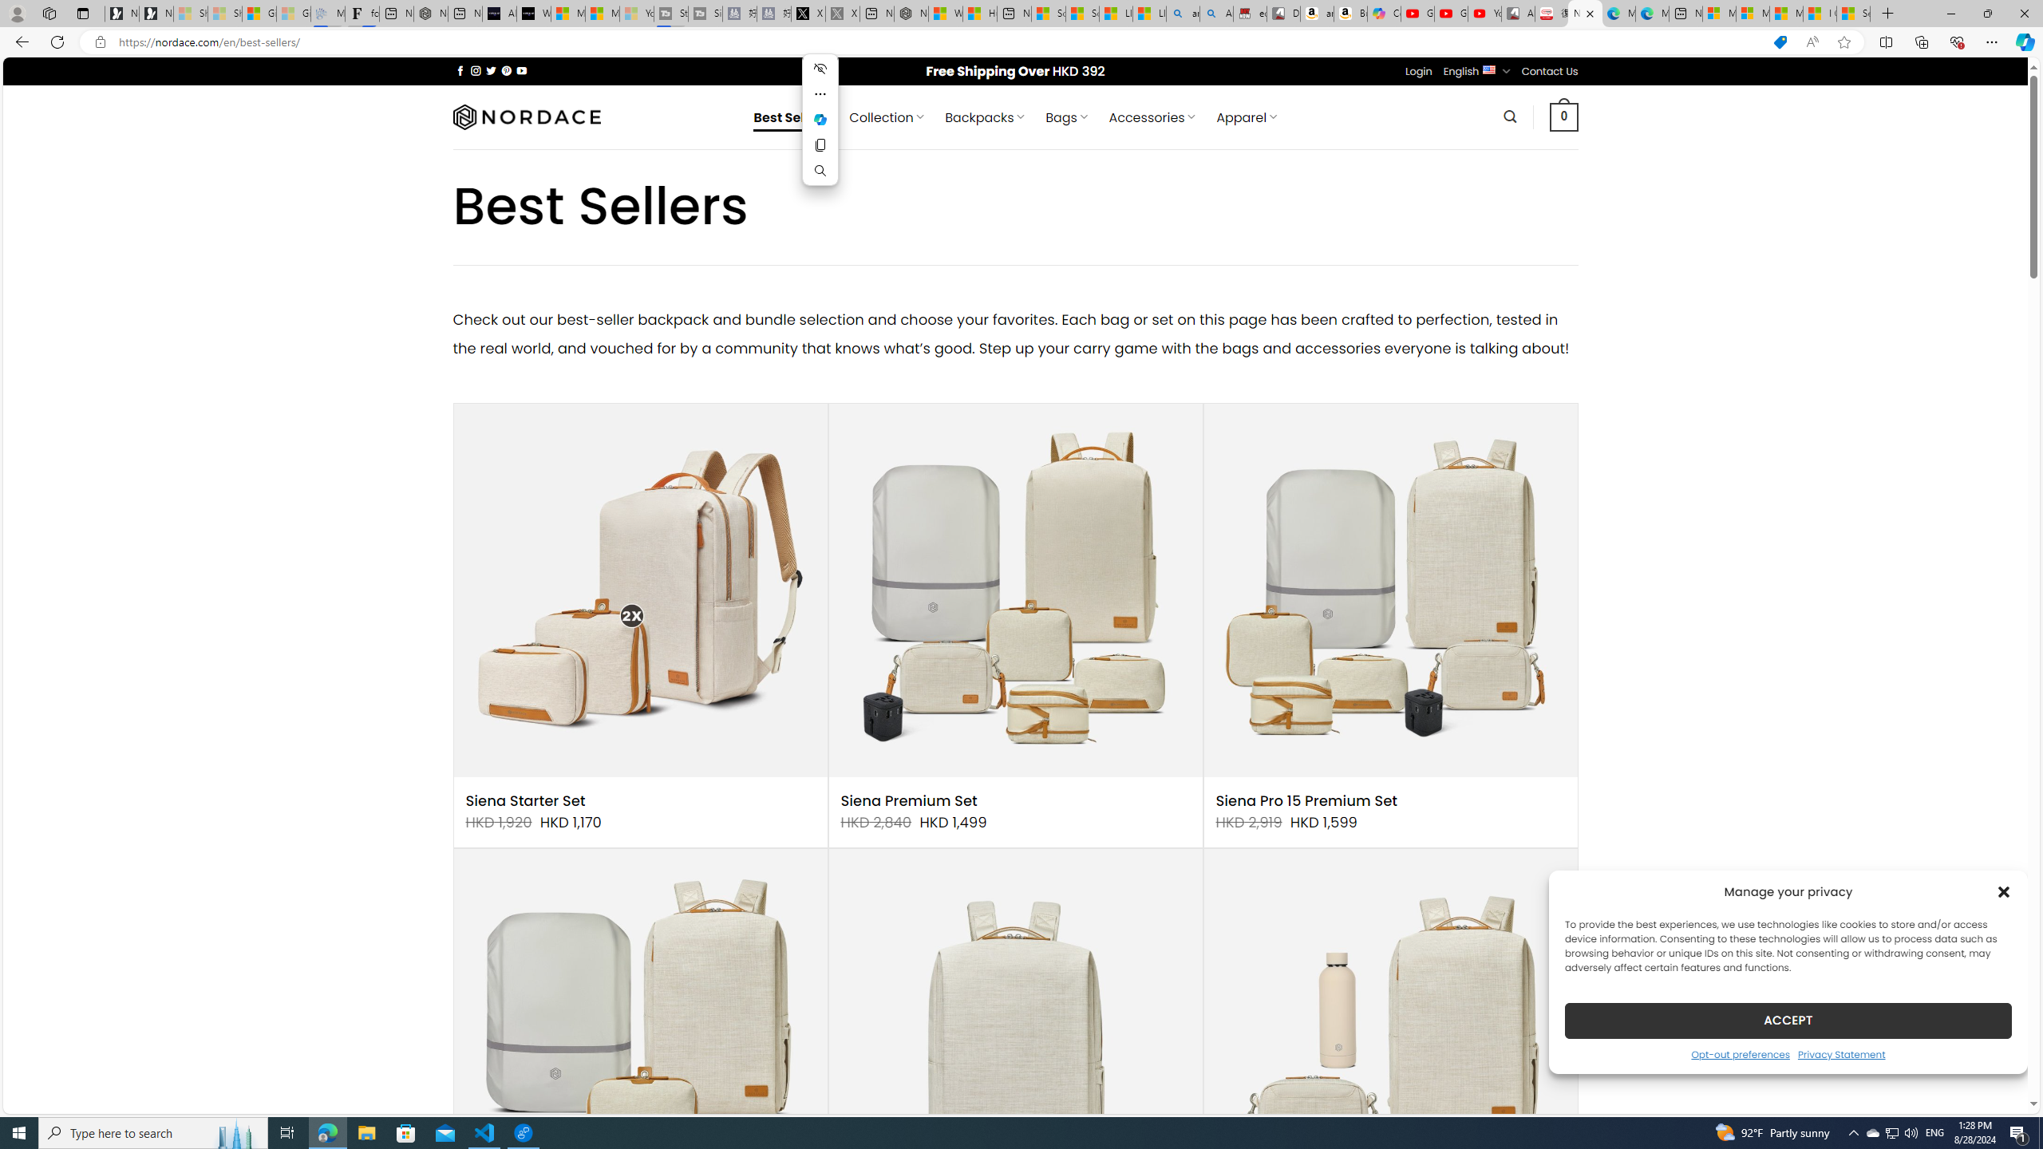  Describe the element at coordinates (476, 70) in the screenshot. I see `Follow on Instagram` at that location.